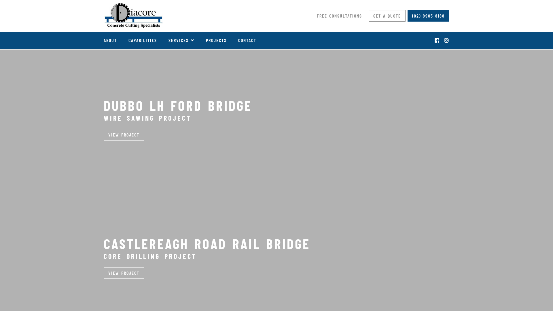 This screenshot has width=553, height=311. What do you see at coordinates (143, 40) in the screenshot?
I see `CAPABILITIES` at bounding box center [143, 40].